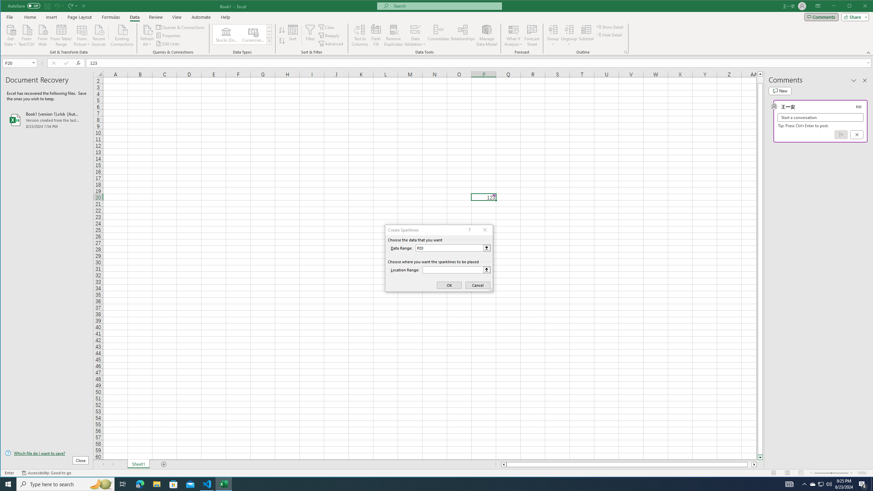 The width and height of the screenshot is (873, 491). What do you see at coordinates (226, 34) in the screenshot?
I see `Stocks (English)` at bounding box center [226, 34].